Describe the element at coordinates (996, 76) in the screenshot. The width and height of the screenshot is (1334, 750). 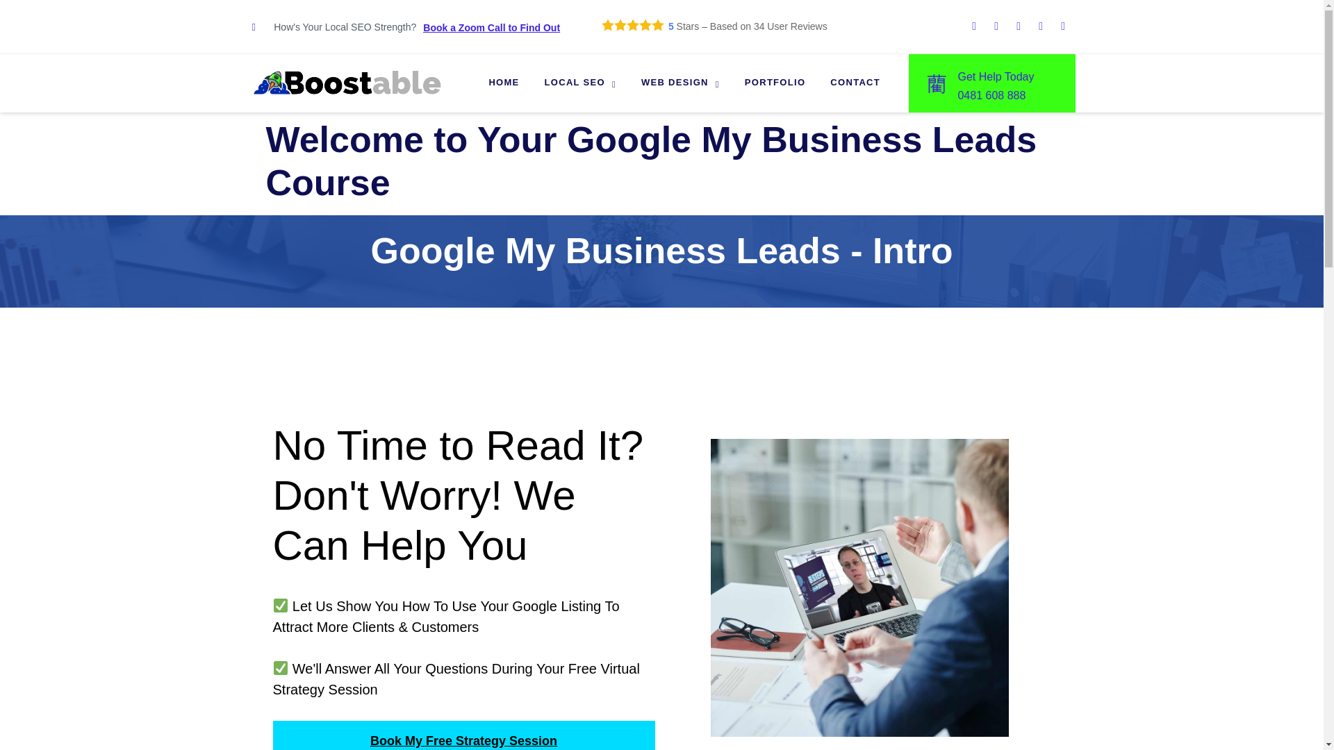
I see `Get Help Today` at that location.